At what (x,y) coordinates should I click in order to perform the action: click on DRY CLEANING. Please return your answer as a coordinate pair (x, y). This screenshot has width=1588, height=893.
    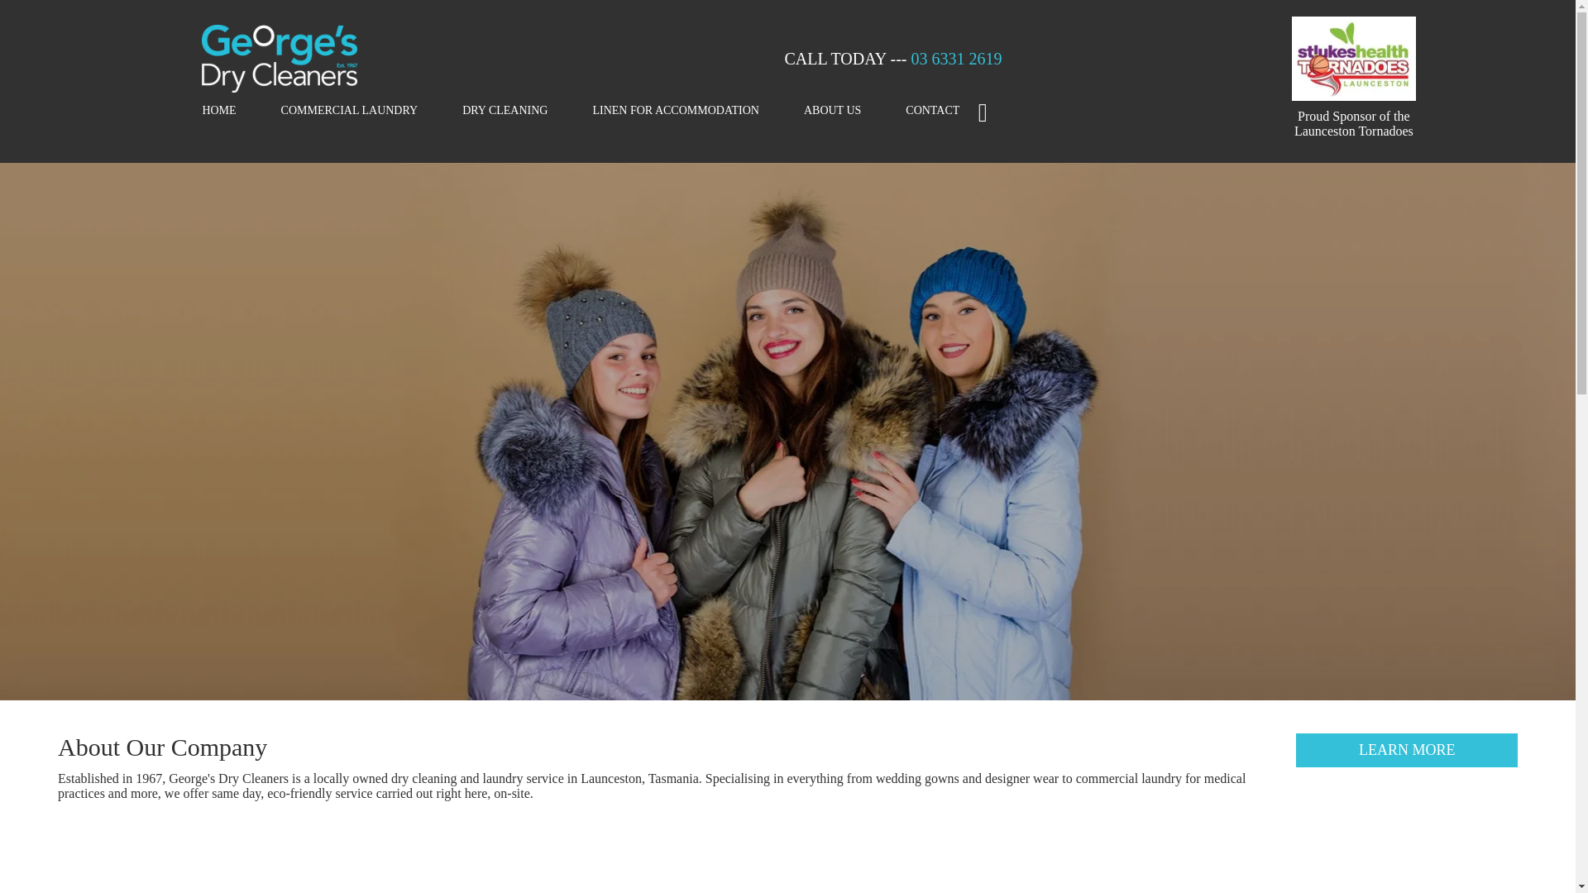
    Looking at the image, I should click on (505, 112).